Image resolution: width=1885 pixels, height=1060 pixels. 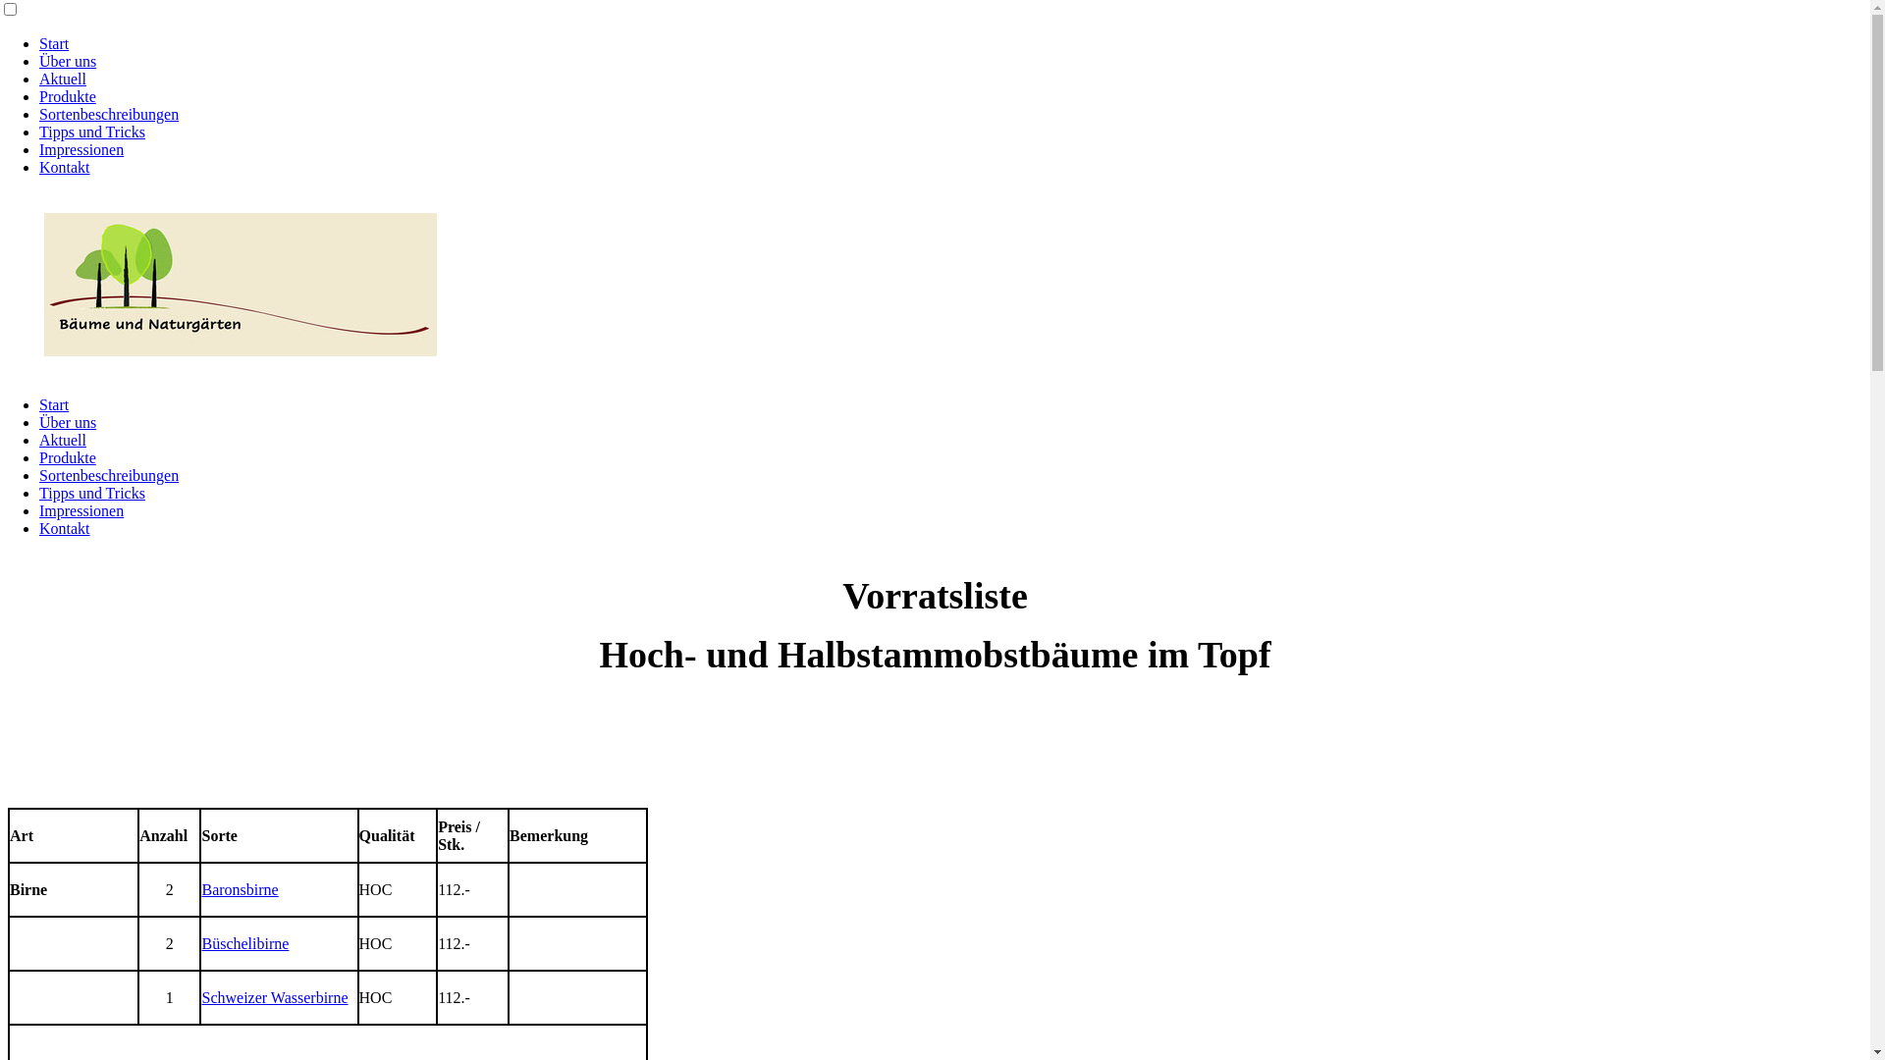 I want to click on Start, so click(x=54, y=404).